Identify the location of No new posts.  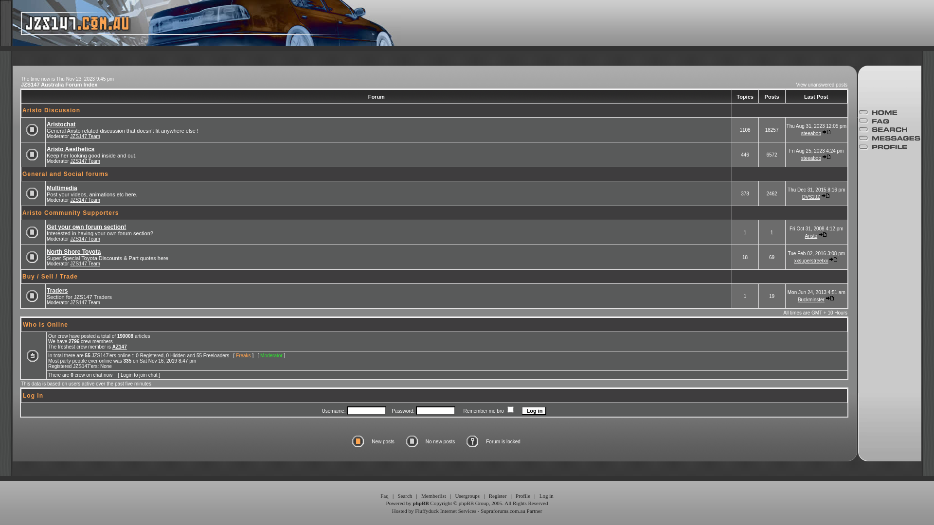
(33, 129).